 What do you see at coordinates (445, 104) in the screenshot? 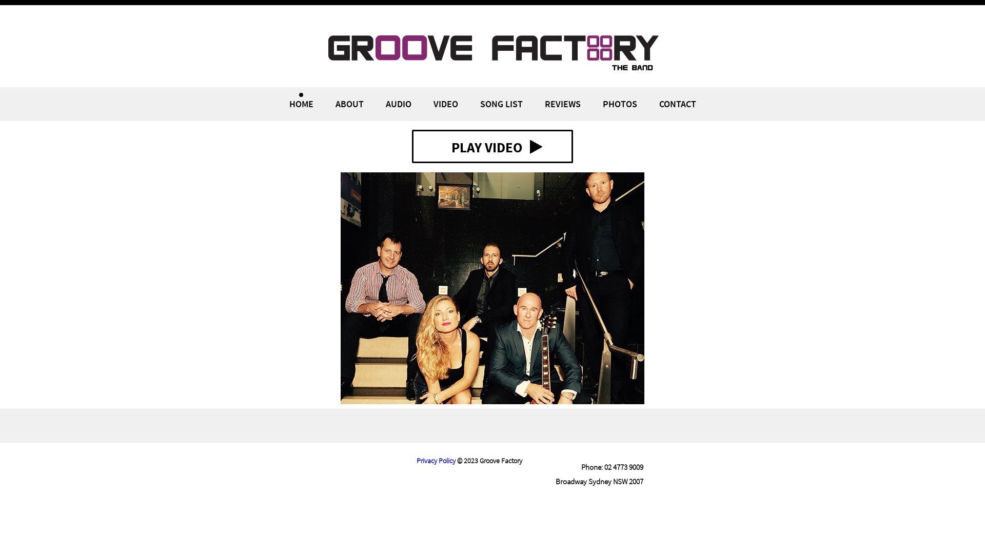
I see `VIDEO` at bounding box center [445, 104].